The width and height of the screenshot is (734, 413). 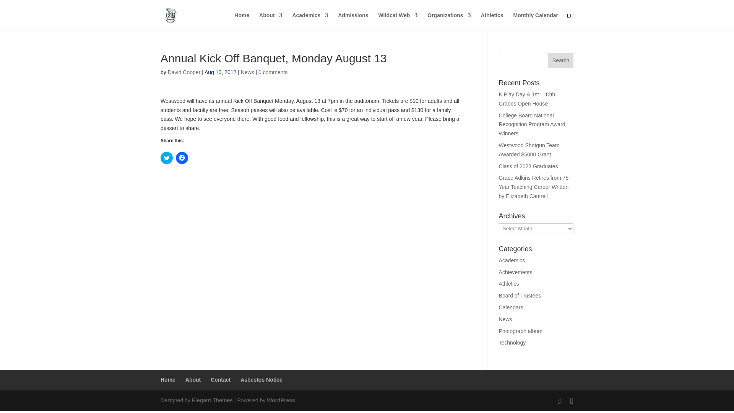 I want to click on About, so click(x=270, y=21).